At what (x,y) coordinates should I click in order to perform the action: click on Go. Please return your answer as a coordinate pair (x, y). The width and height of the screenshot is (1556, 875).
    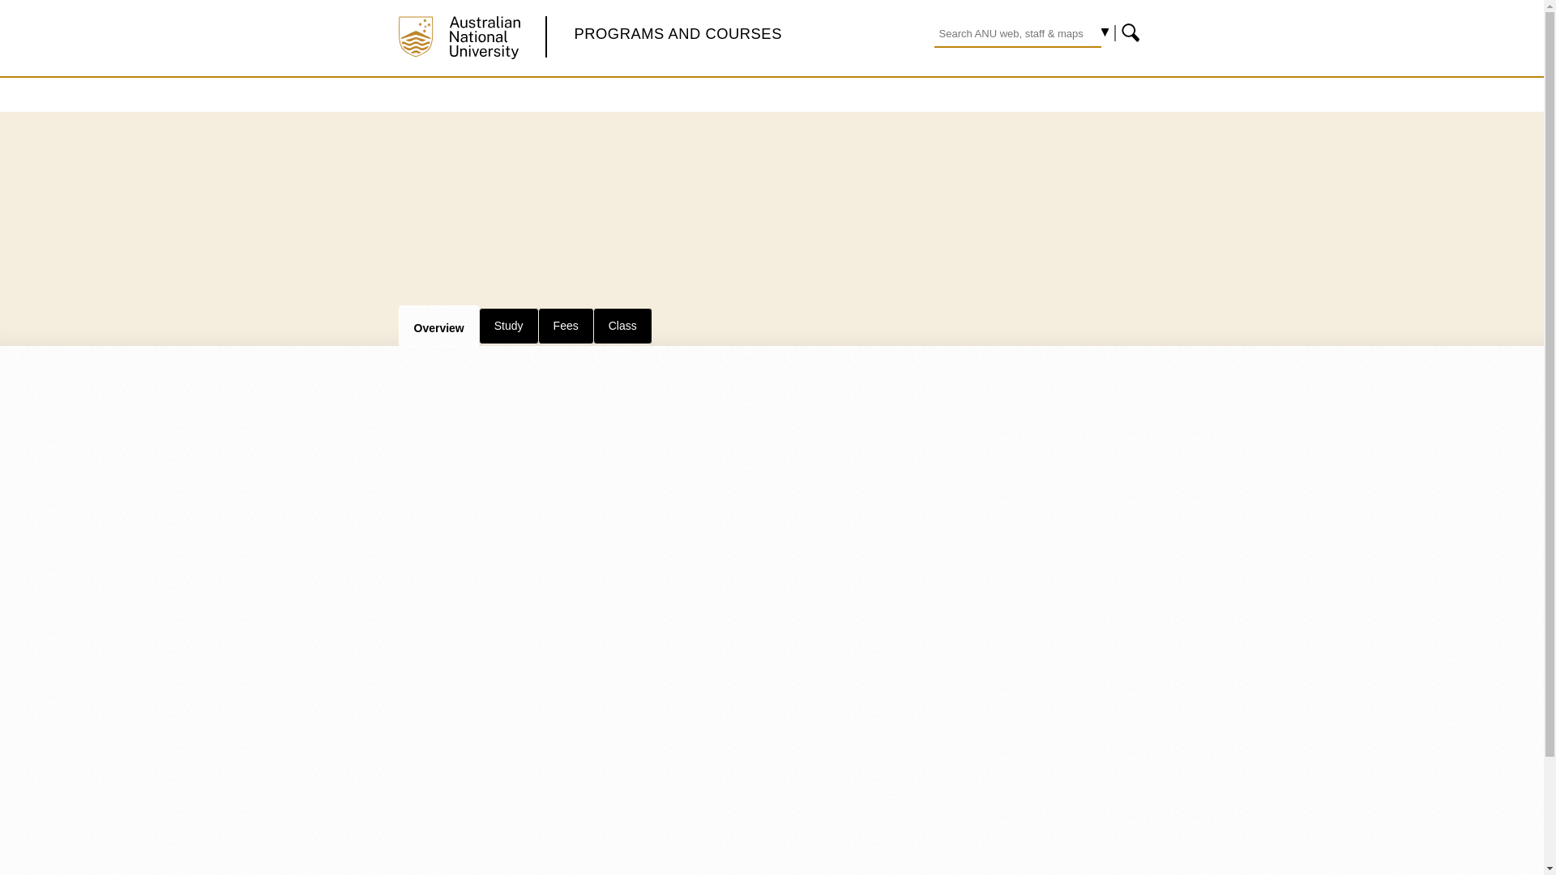
    Looking at the image, I should click on (1131, 32).